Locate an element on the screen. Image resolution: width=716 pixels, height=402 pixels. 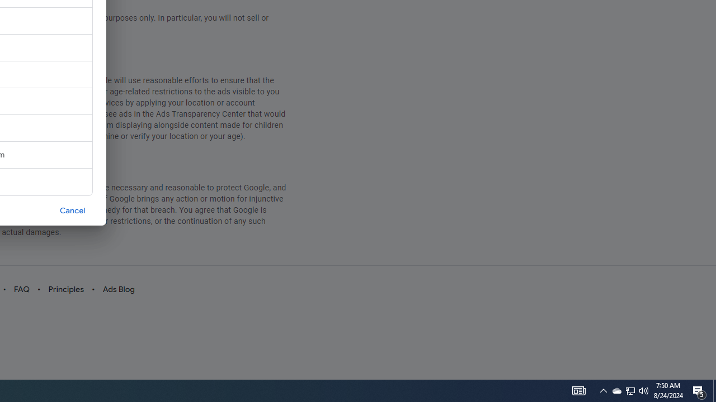
Principles is located at coordinates (65, 289).